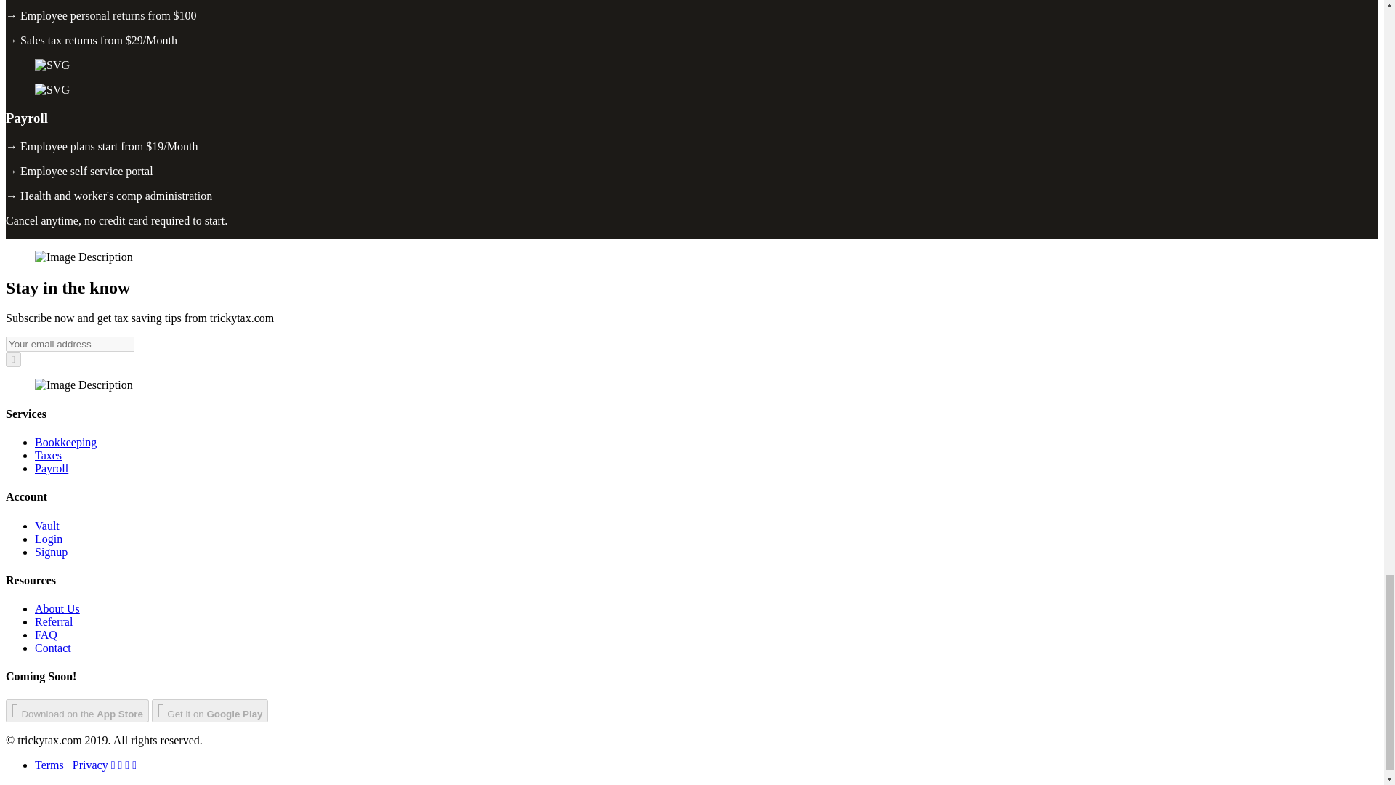 This screenshot has width=1395, height=785. I want to click on Download on the App Store, so click(77, 711).